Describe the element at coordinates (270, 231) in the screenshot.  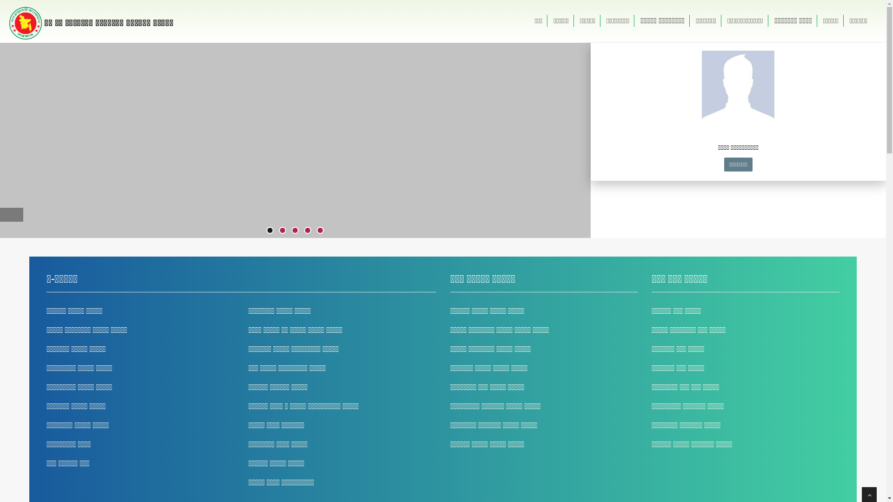
I see `1` at that location.